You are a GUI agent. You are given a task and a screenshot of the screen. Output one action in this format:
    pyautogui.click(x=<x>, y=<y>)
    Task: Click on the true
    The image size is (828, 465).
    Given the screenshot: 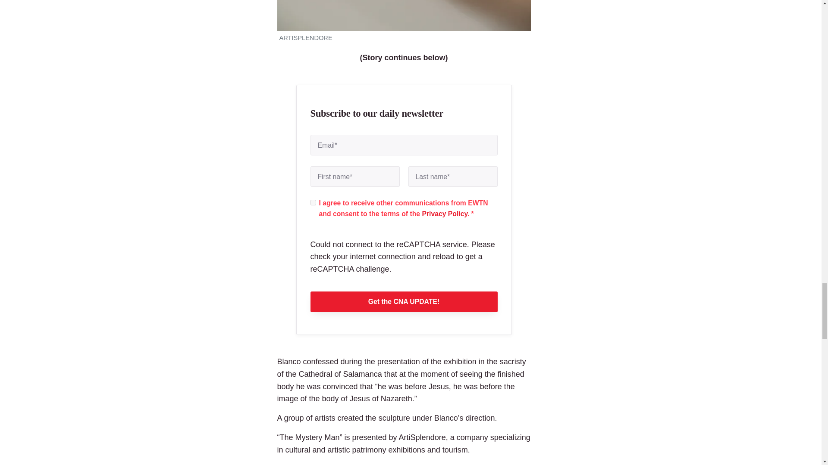 What is the action you would take?
    pyautogui.click(x=313, y=202)
    